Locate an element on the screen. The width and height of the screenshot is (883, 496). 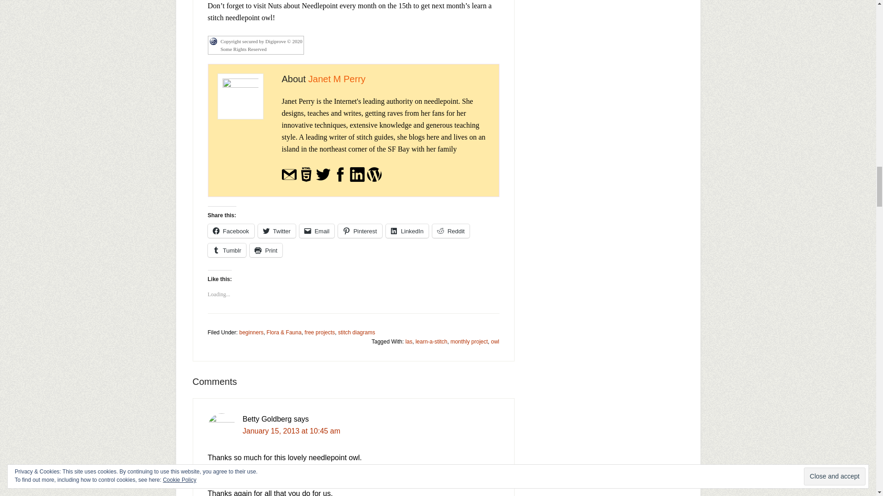
Click to share on Pinterest is located at coordinates (360, 231).